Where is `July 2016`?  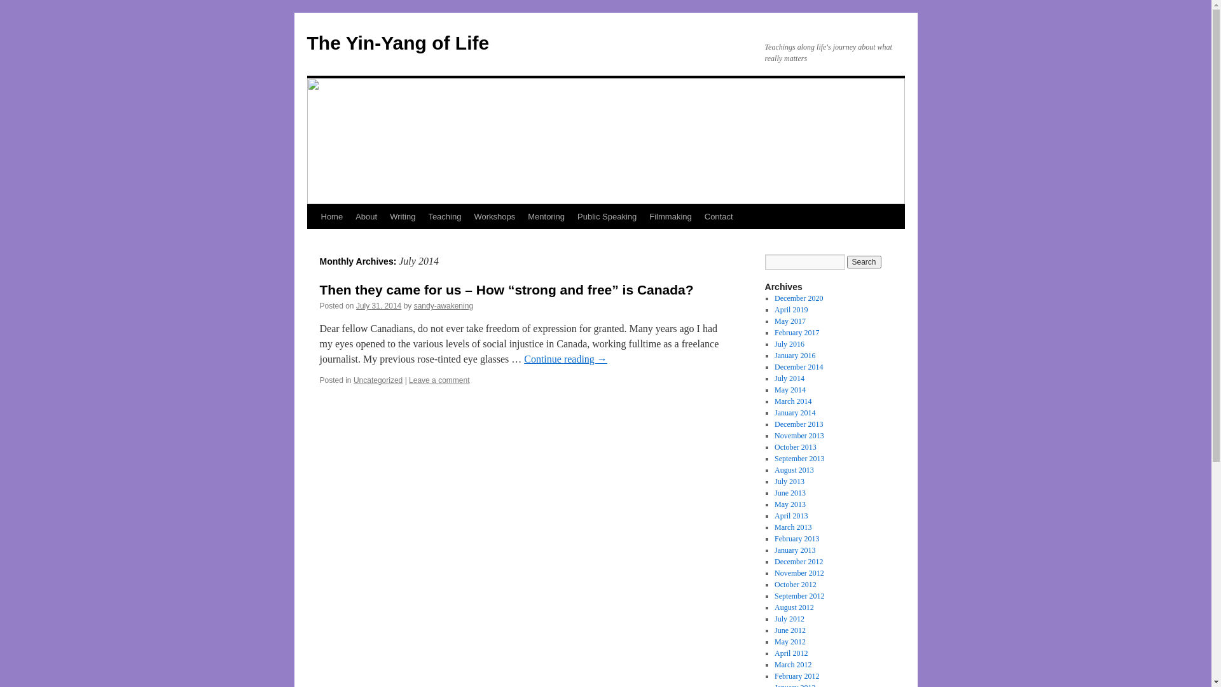
July 2016 is located at coordinates (790, 344).